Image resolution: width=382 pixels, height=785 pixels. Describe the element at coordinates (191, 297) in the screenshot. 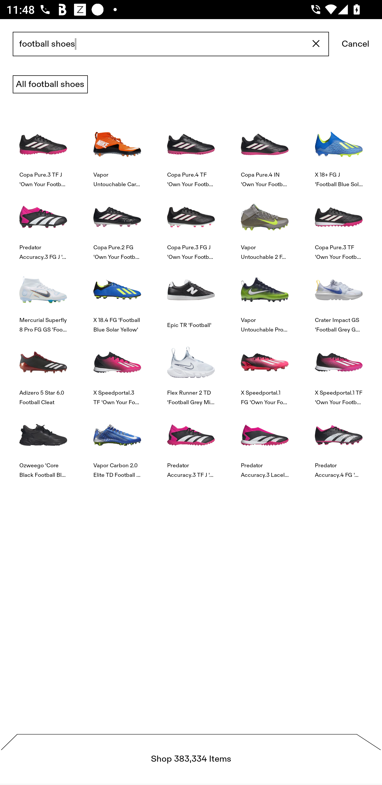

I see `Epic TR 'Football'` at that location.